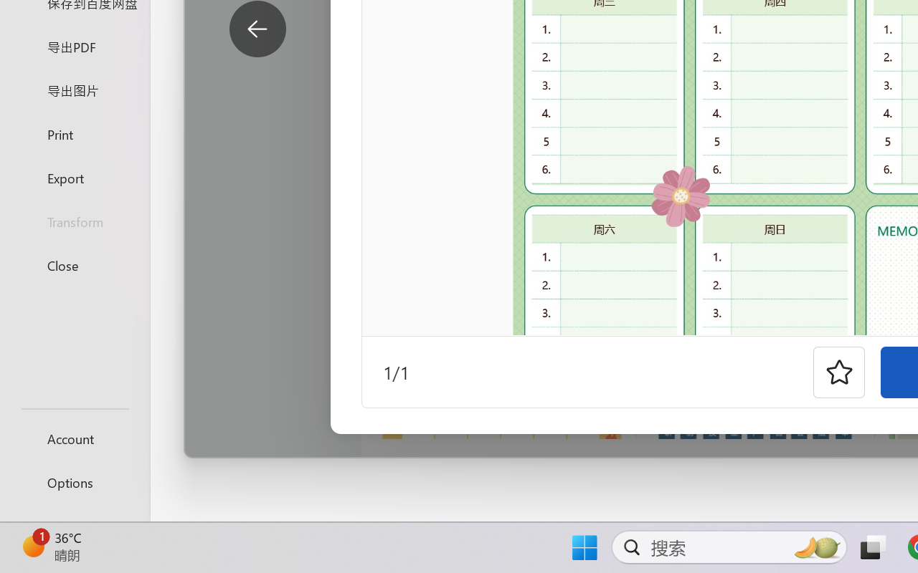  I want to click on Export, so click(75, 178).